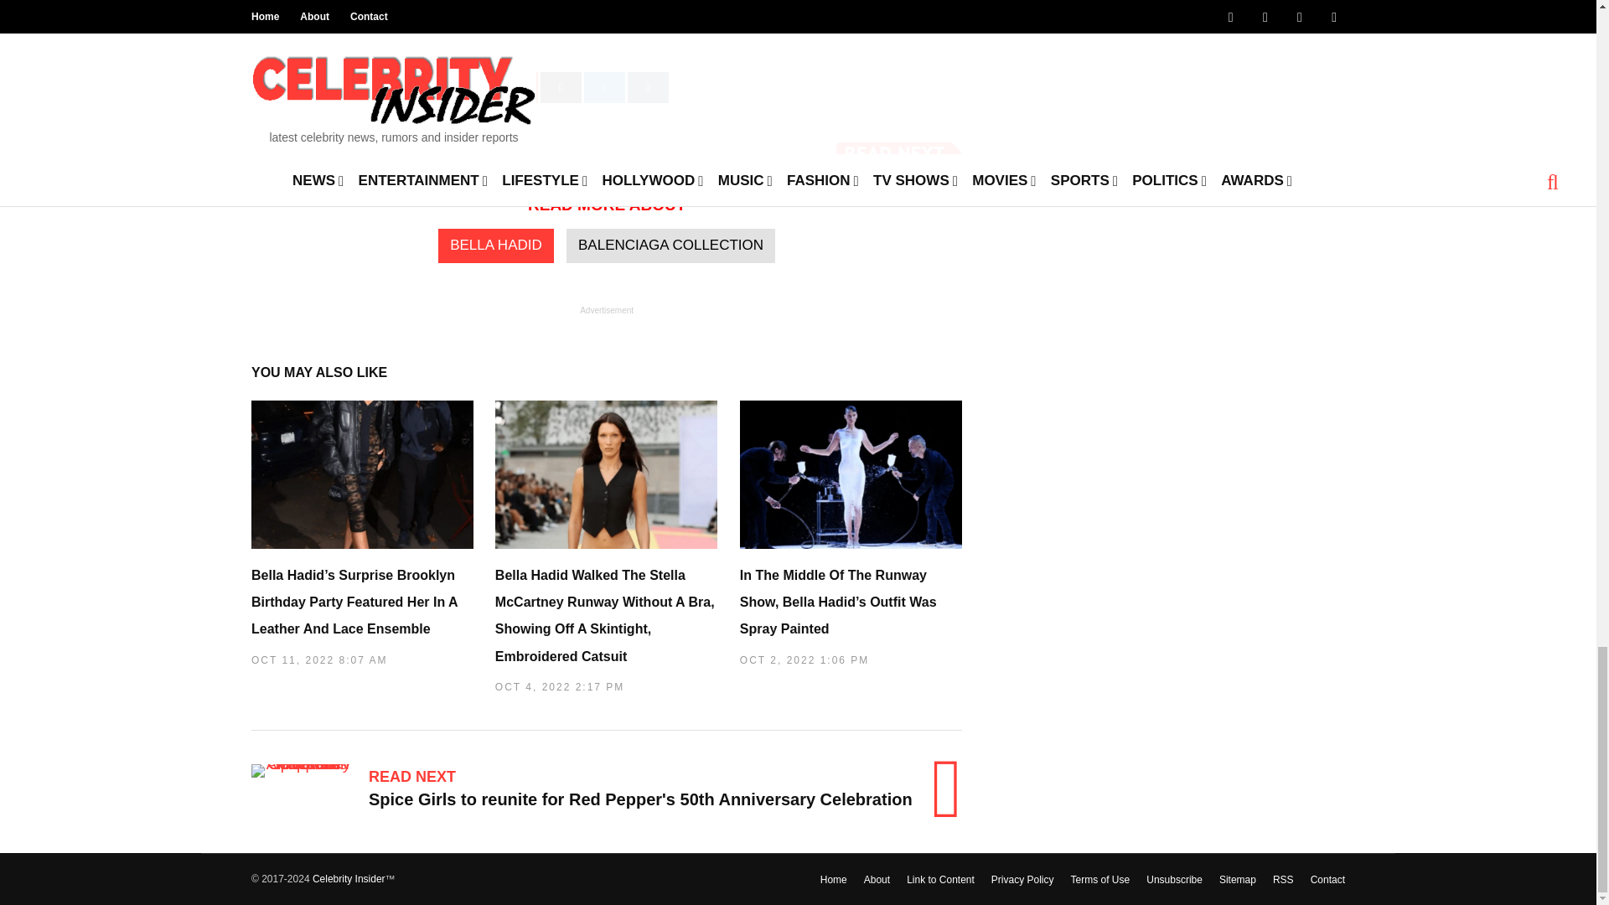 This screenshot has width=1609, height=905. Describe the element at coordinates (648, 87) in the screenshot. I see `Share On Tumblr` at that location.